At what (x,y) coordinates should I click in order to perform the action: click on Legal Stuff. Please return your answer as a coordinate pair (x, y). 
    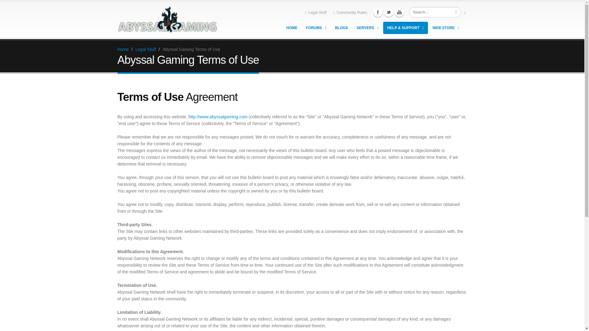
    Looking at the image, I should click on (316, 12).